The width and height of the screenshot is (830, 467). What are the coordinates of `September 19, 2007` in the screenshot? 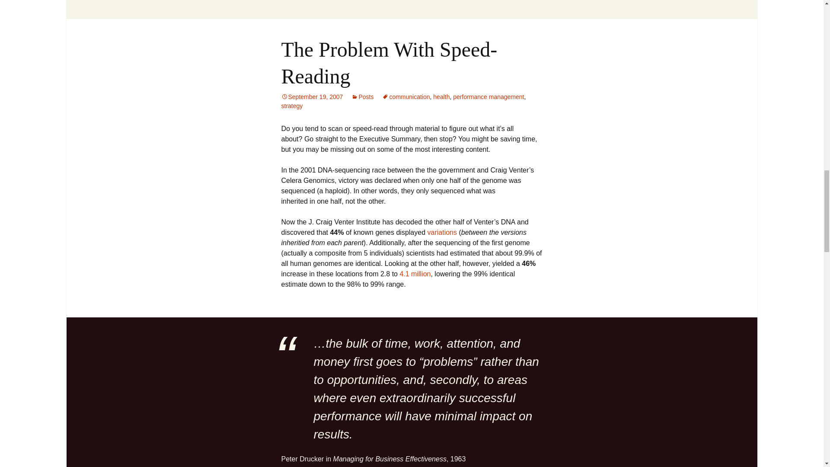 It's located at (312, 97).